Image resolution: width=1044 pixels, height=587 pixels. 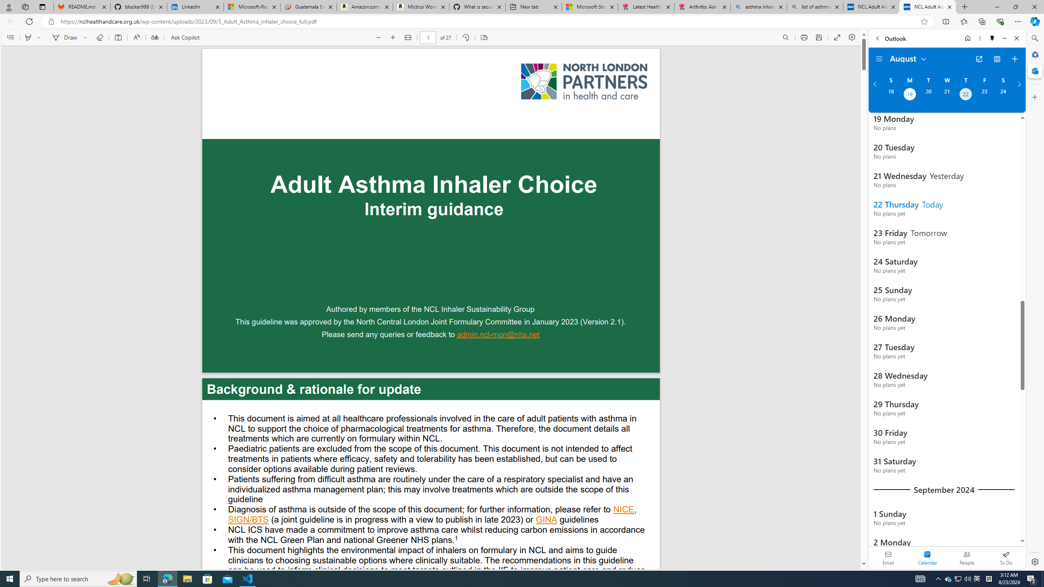 What do you see at coordinates (966, 95) in the screenshot?
I see `Thursday, August 22, 2024. Today. ` at bounding box center [966, 95].